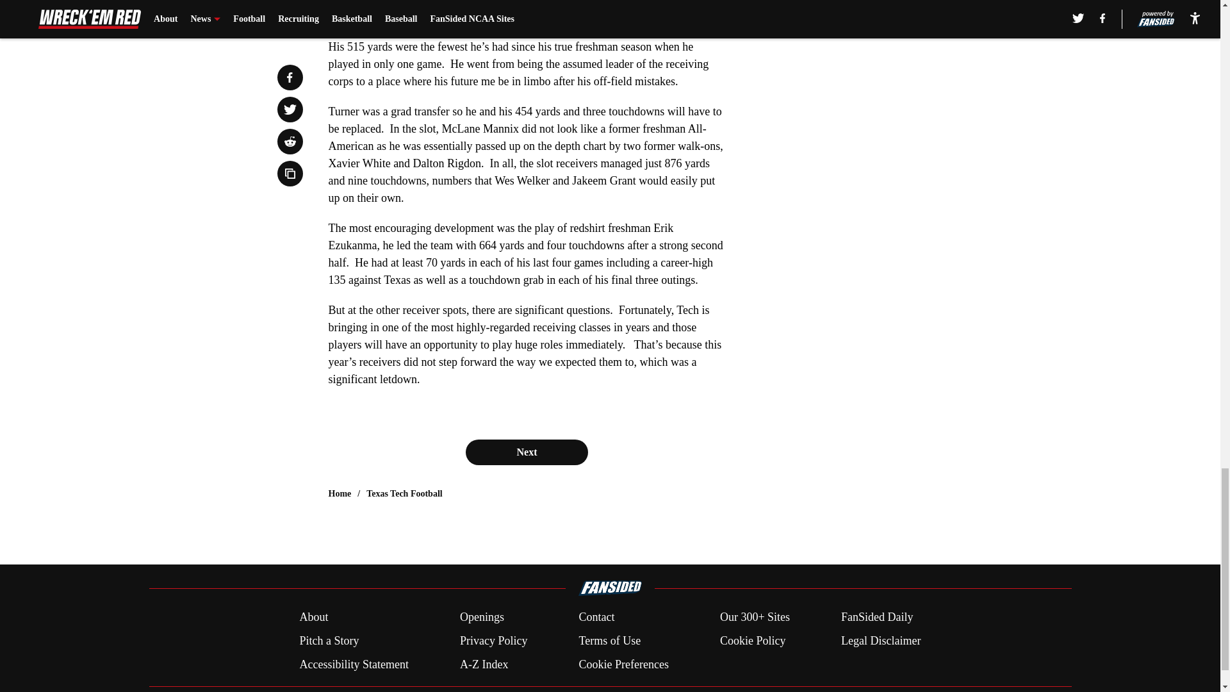 This screenshot has height=692, width=1230. Describe the element at coordinates (878, 618) in the screenshot. I see `FanSided Daily` at that location.